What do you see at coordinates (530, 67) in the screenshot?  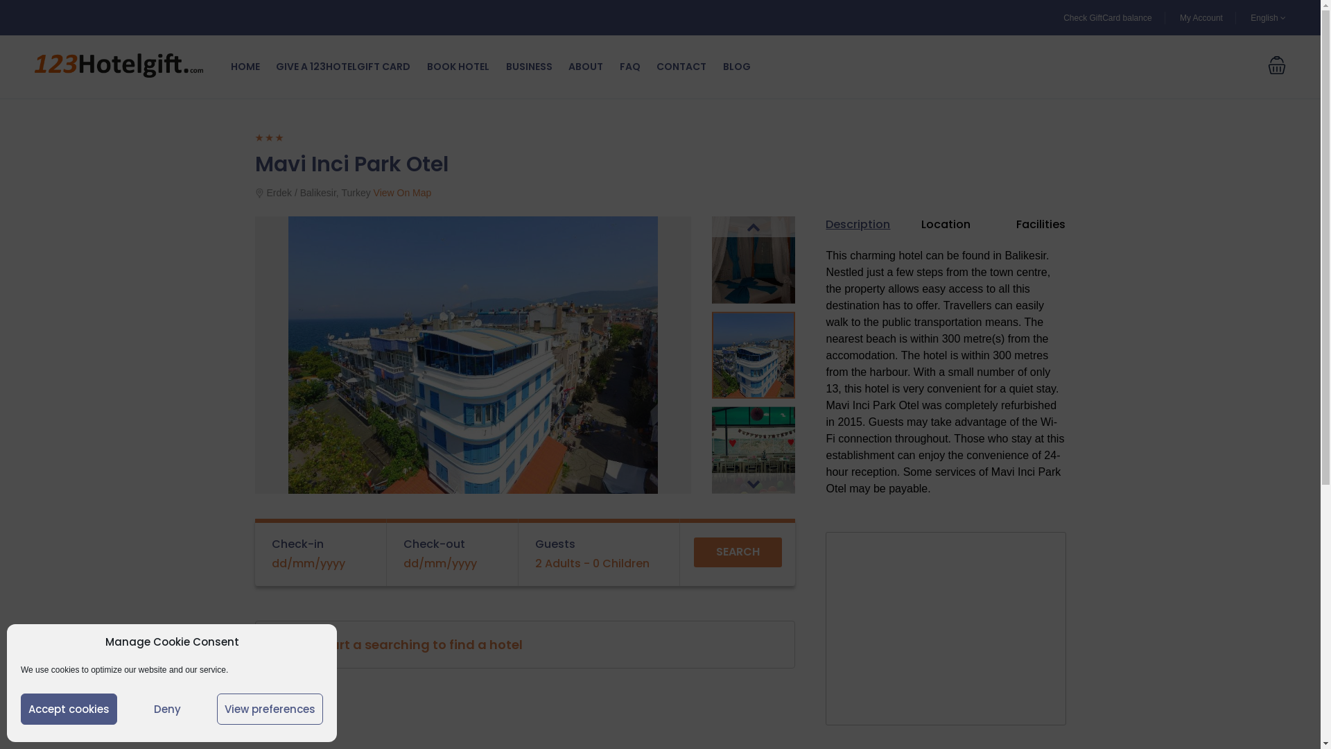 I see `BUSINESS` at bounding box center [530, 67].